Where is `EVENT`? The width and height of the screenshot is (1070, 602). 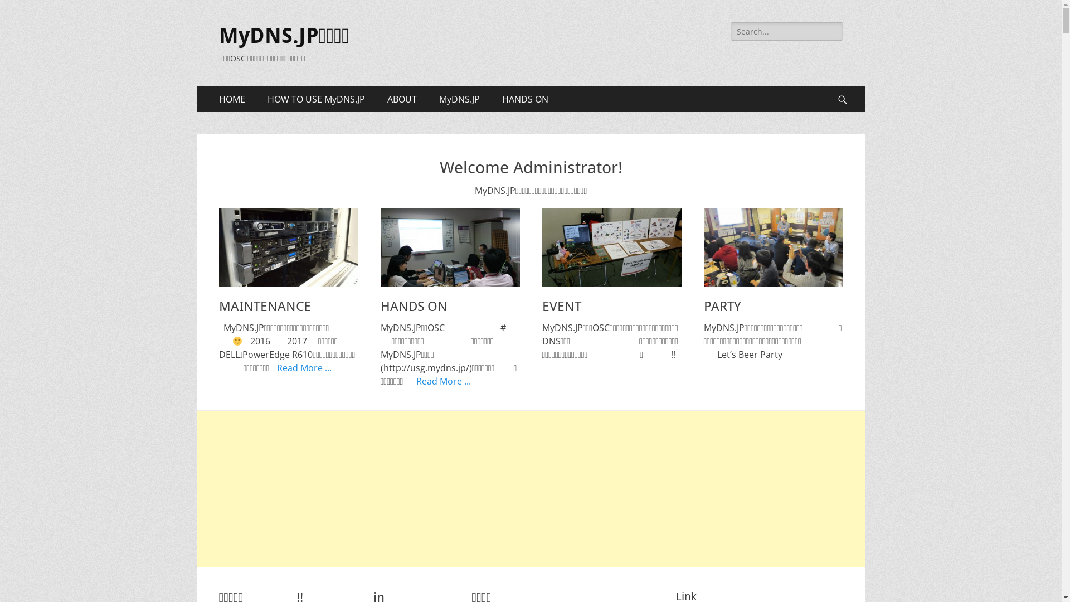 EVENT is located at coordinates (561, 307).